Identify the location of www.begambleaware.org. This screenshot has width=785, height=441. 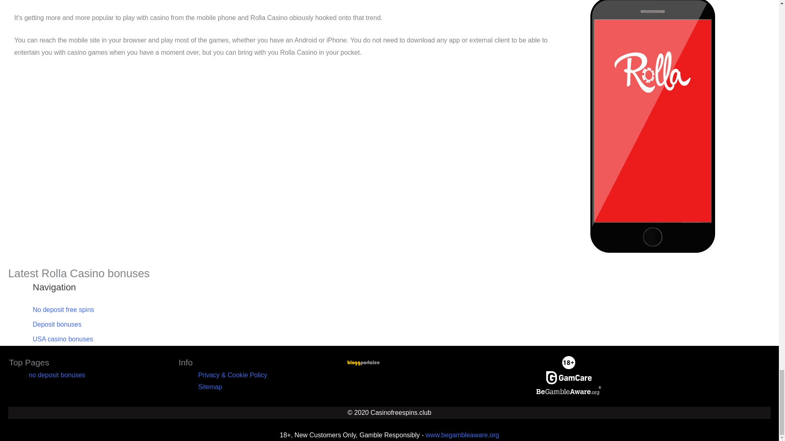
(462, 435).